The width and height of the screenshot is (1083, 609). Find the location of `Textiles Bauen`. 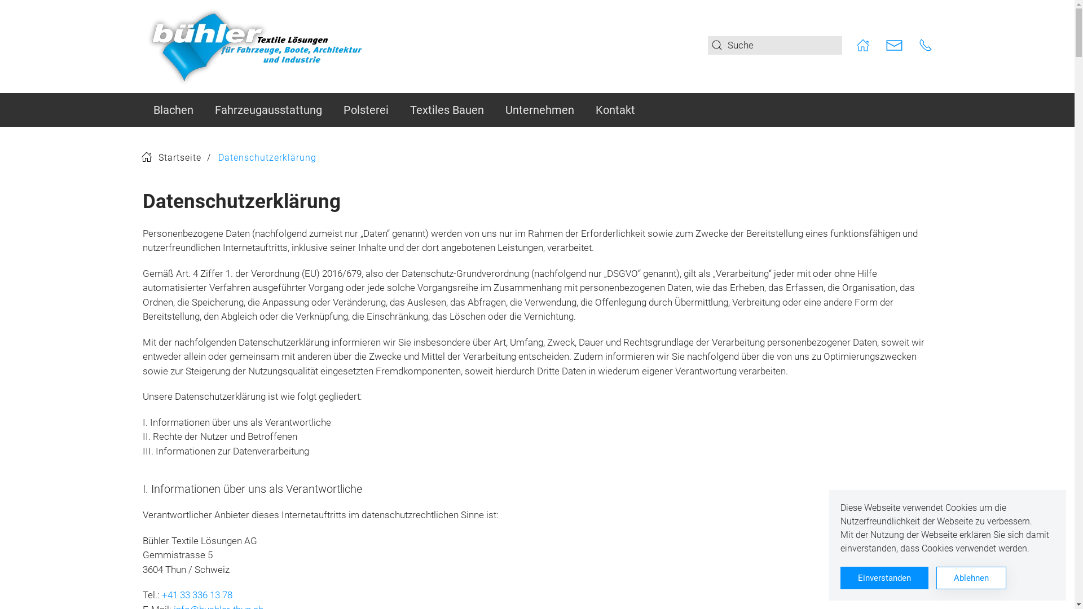

Textiles Bauen is located at coordinates (447, 110).